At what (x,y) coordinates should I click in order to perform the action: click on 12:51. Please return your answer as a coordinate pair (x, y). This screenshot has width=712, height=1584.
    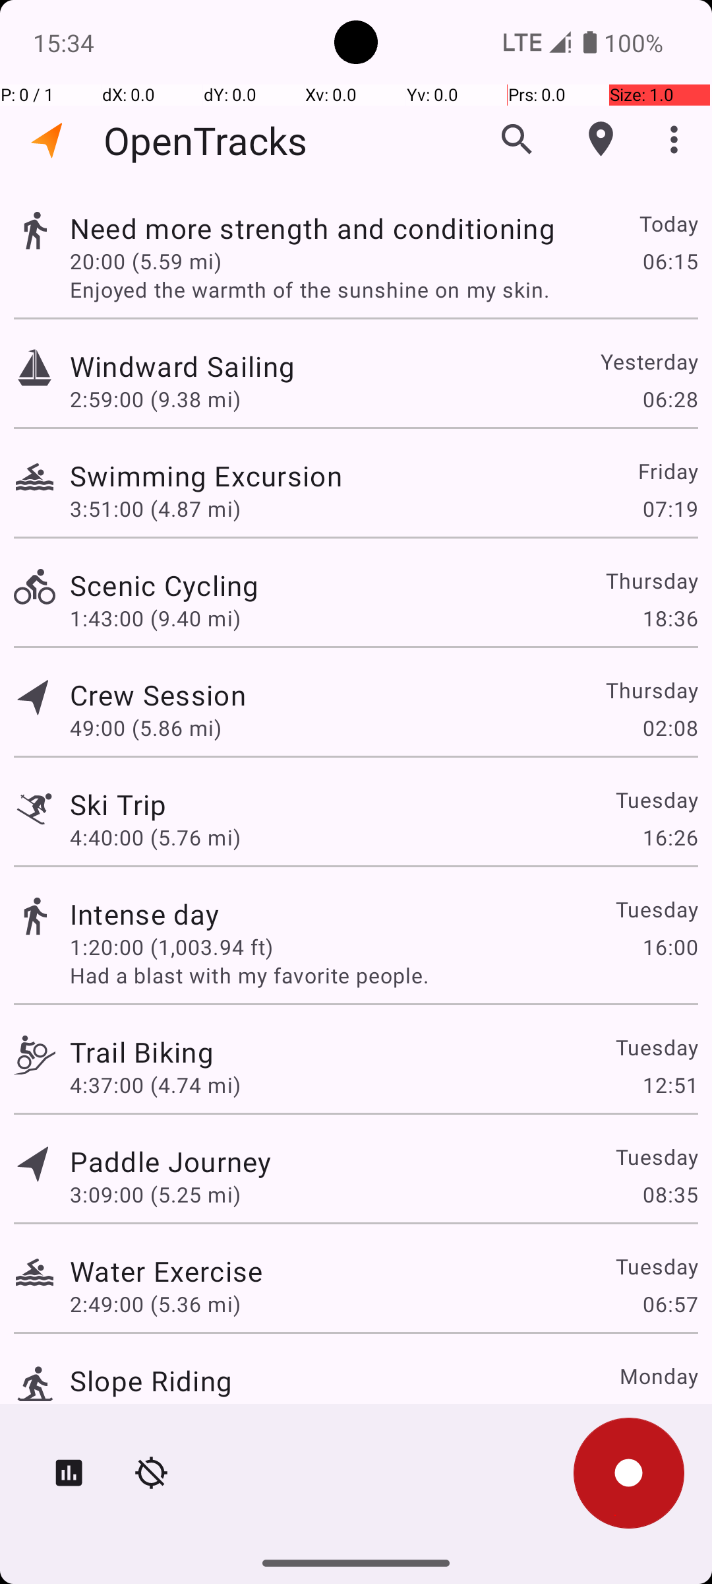
    Looking at the image, I should click on (670, 1085).